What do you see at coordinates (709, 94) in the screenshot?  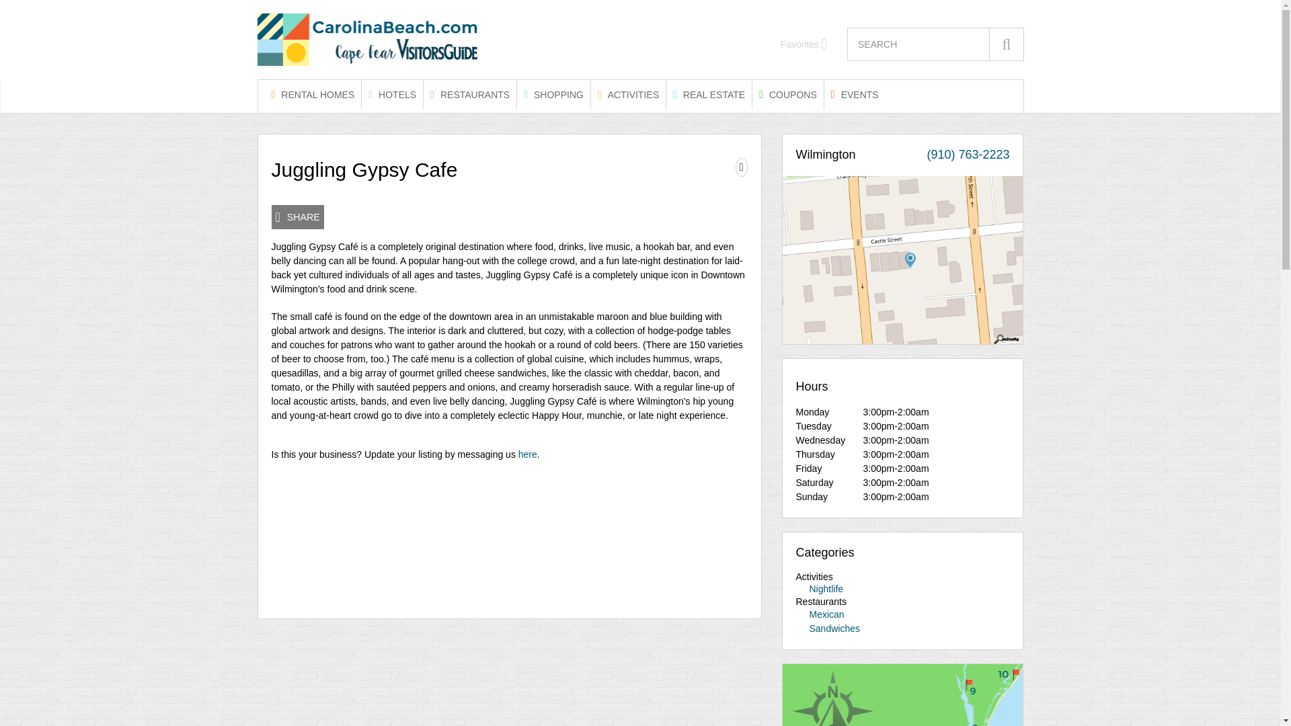 I see `REAL ESTATE` at bounding box center [709, 94].